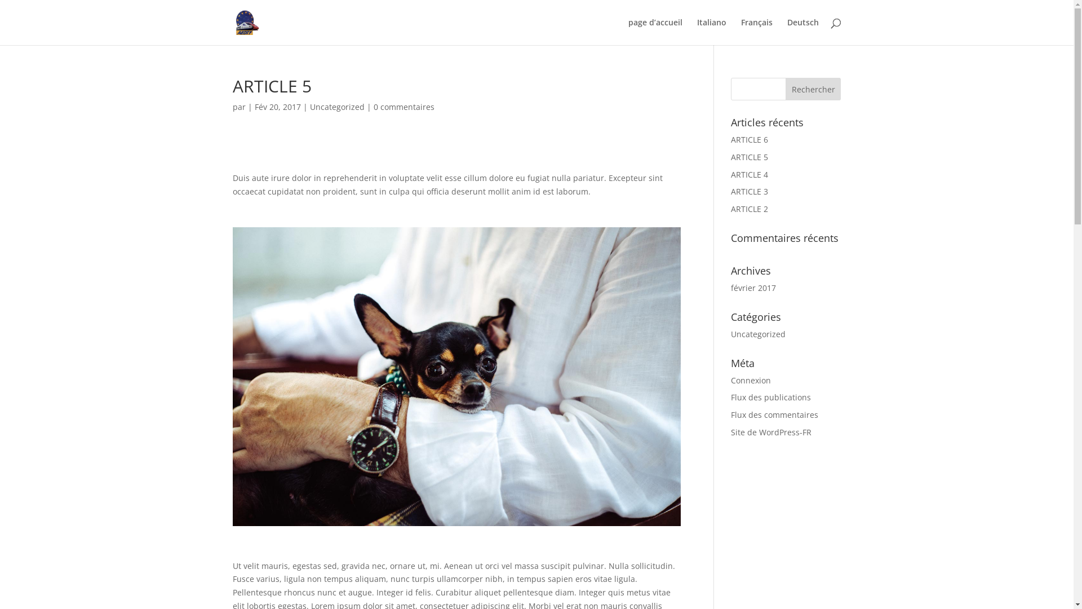 The width and height of the screenshot is (1082, 609). Describe the element at coordinates (750, 209) in the screenshot. I see `ARTICLE 2` at that location.